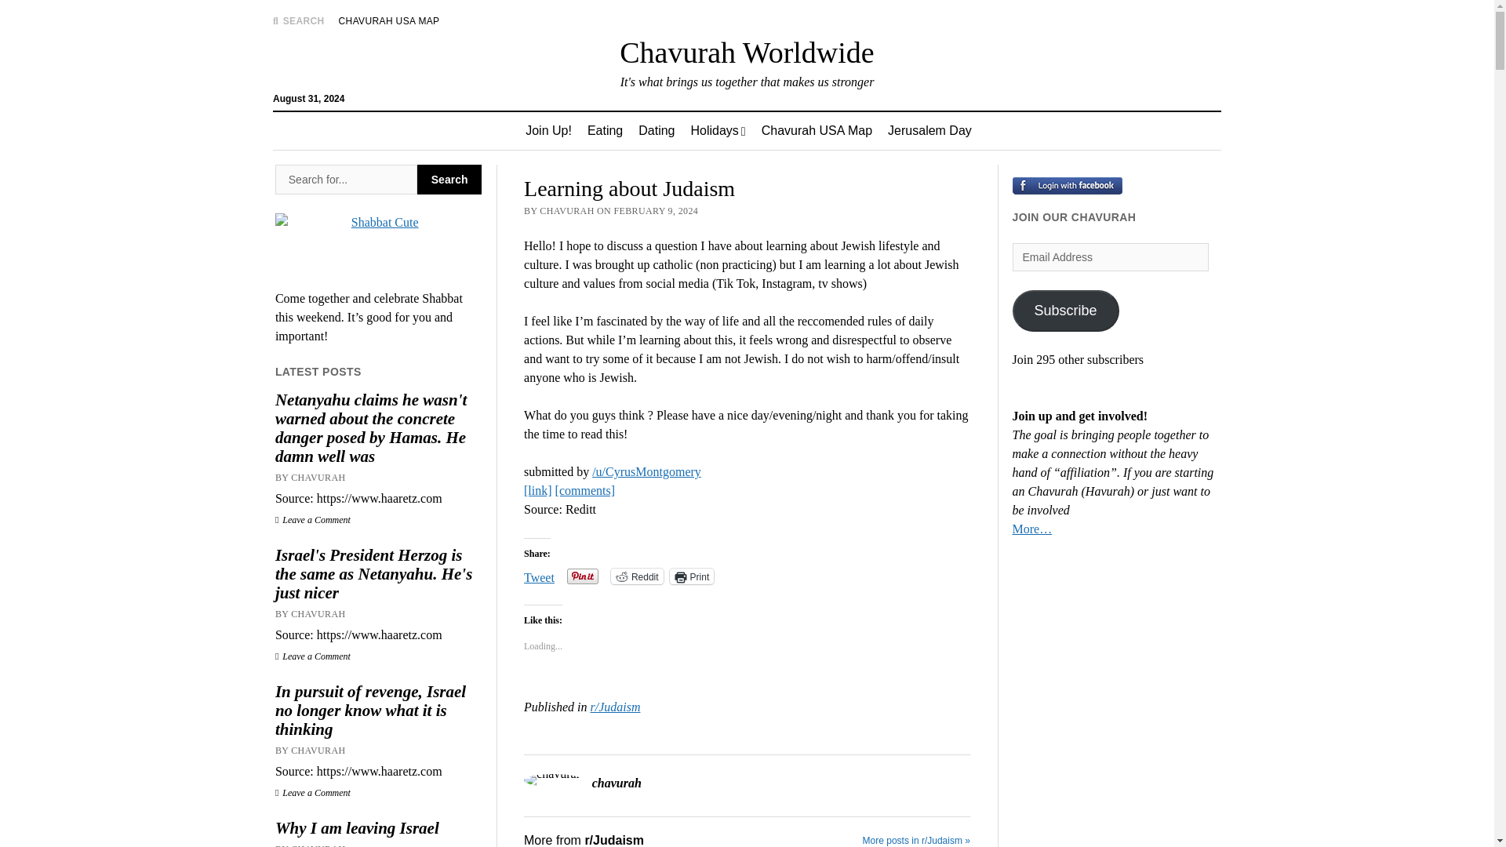 The image size is (1506, 847). I want to click on Leave a Comment, so click(313, 793).